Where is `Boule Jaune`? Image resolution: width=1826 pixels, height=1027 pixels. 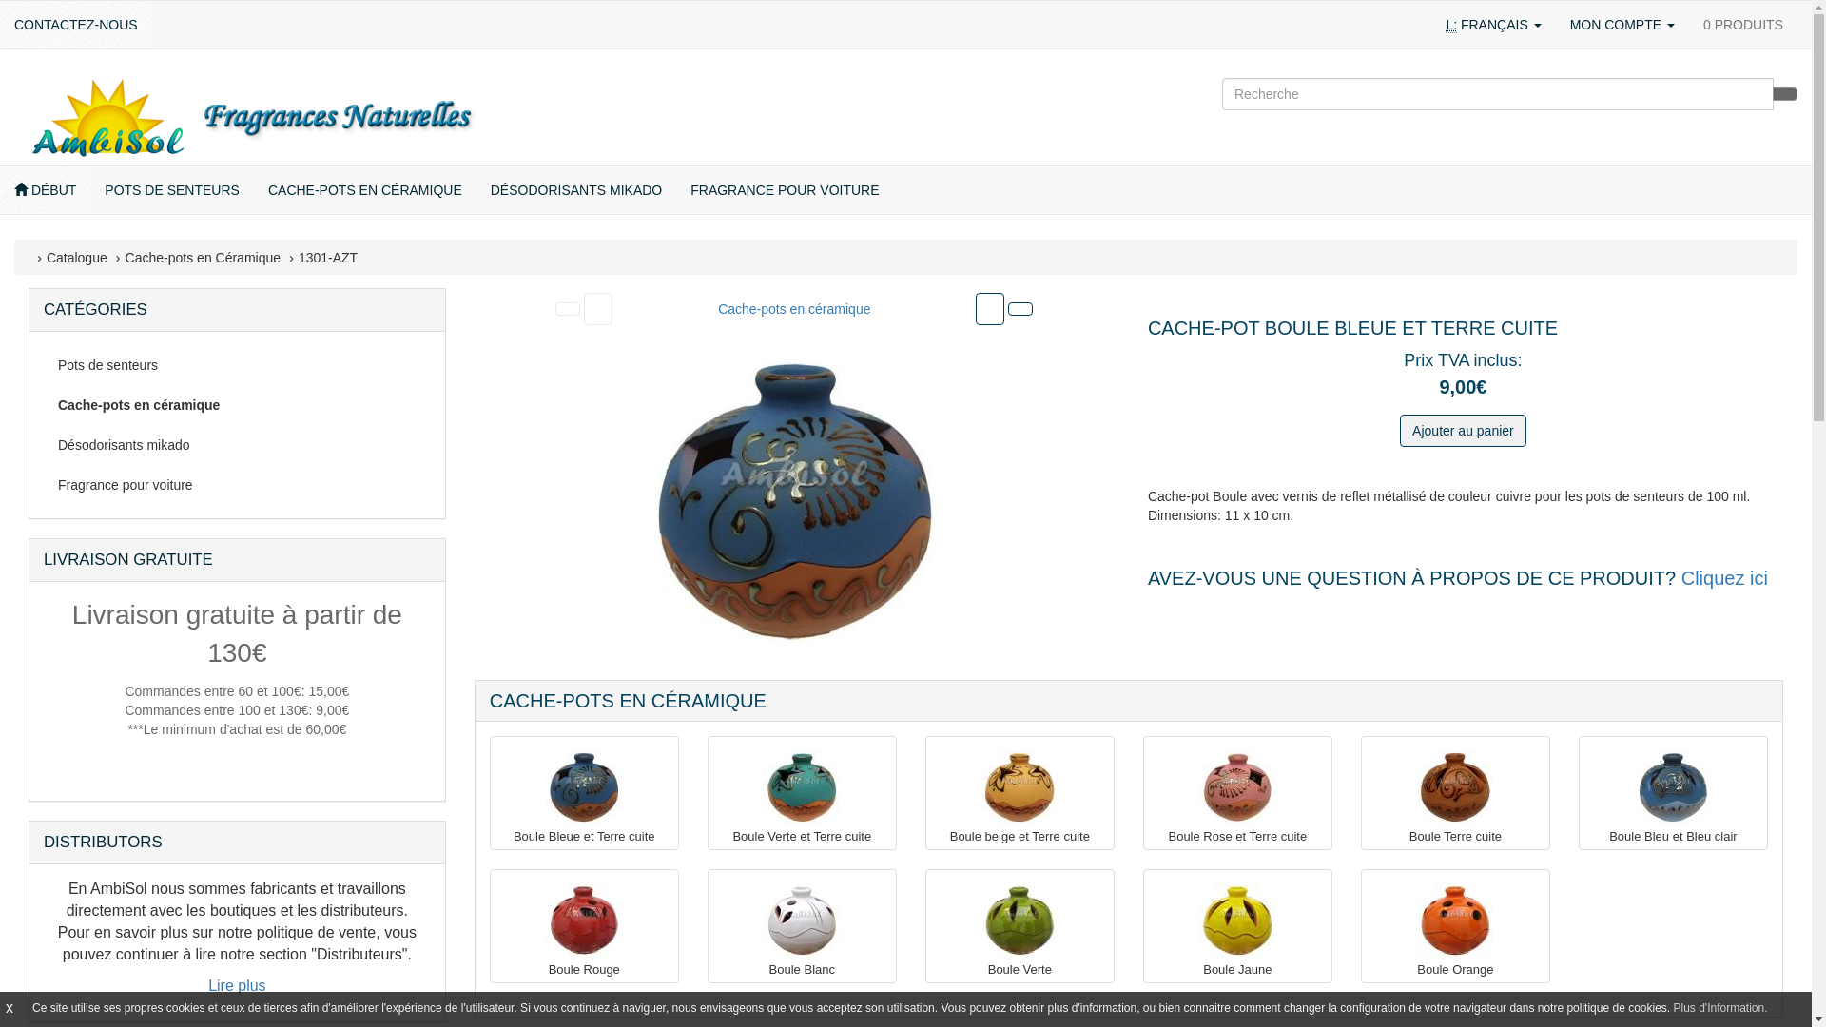 Boule Jaune is located at coordinates (1237, 920).